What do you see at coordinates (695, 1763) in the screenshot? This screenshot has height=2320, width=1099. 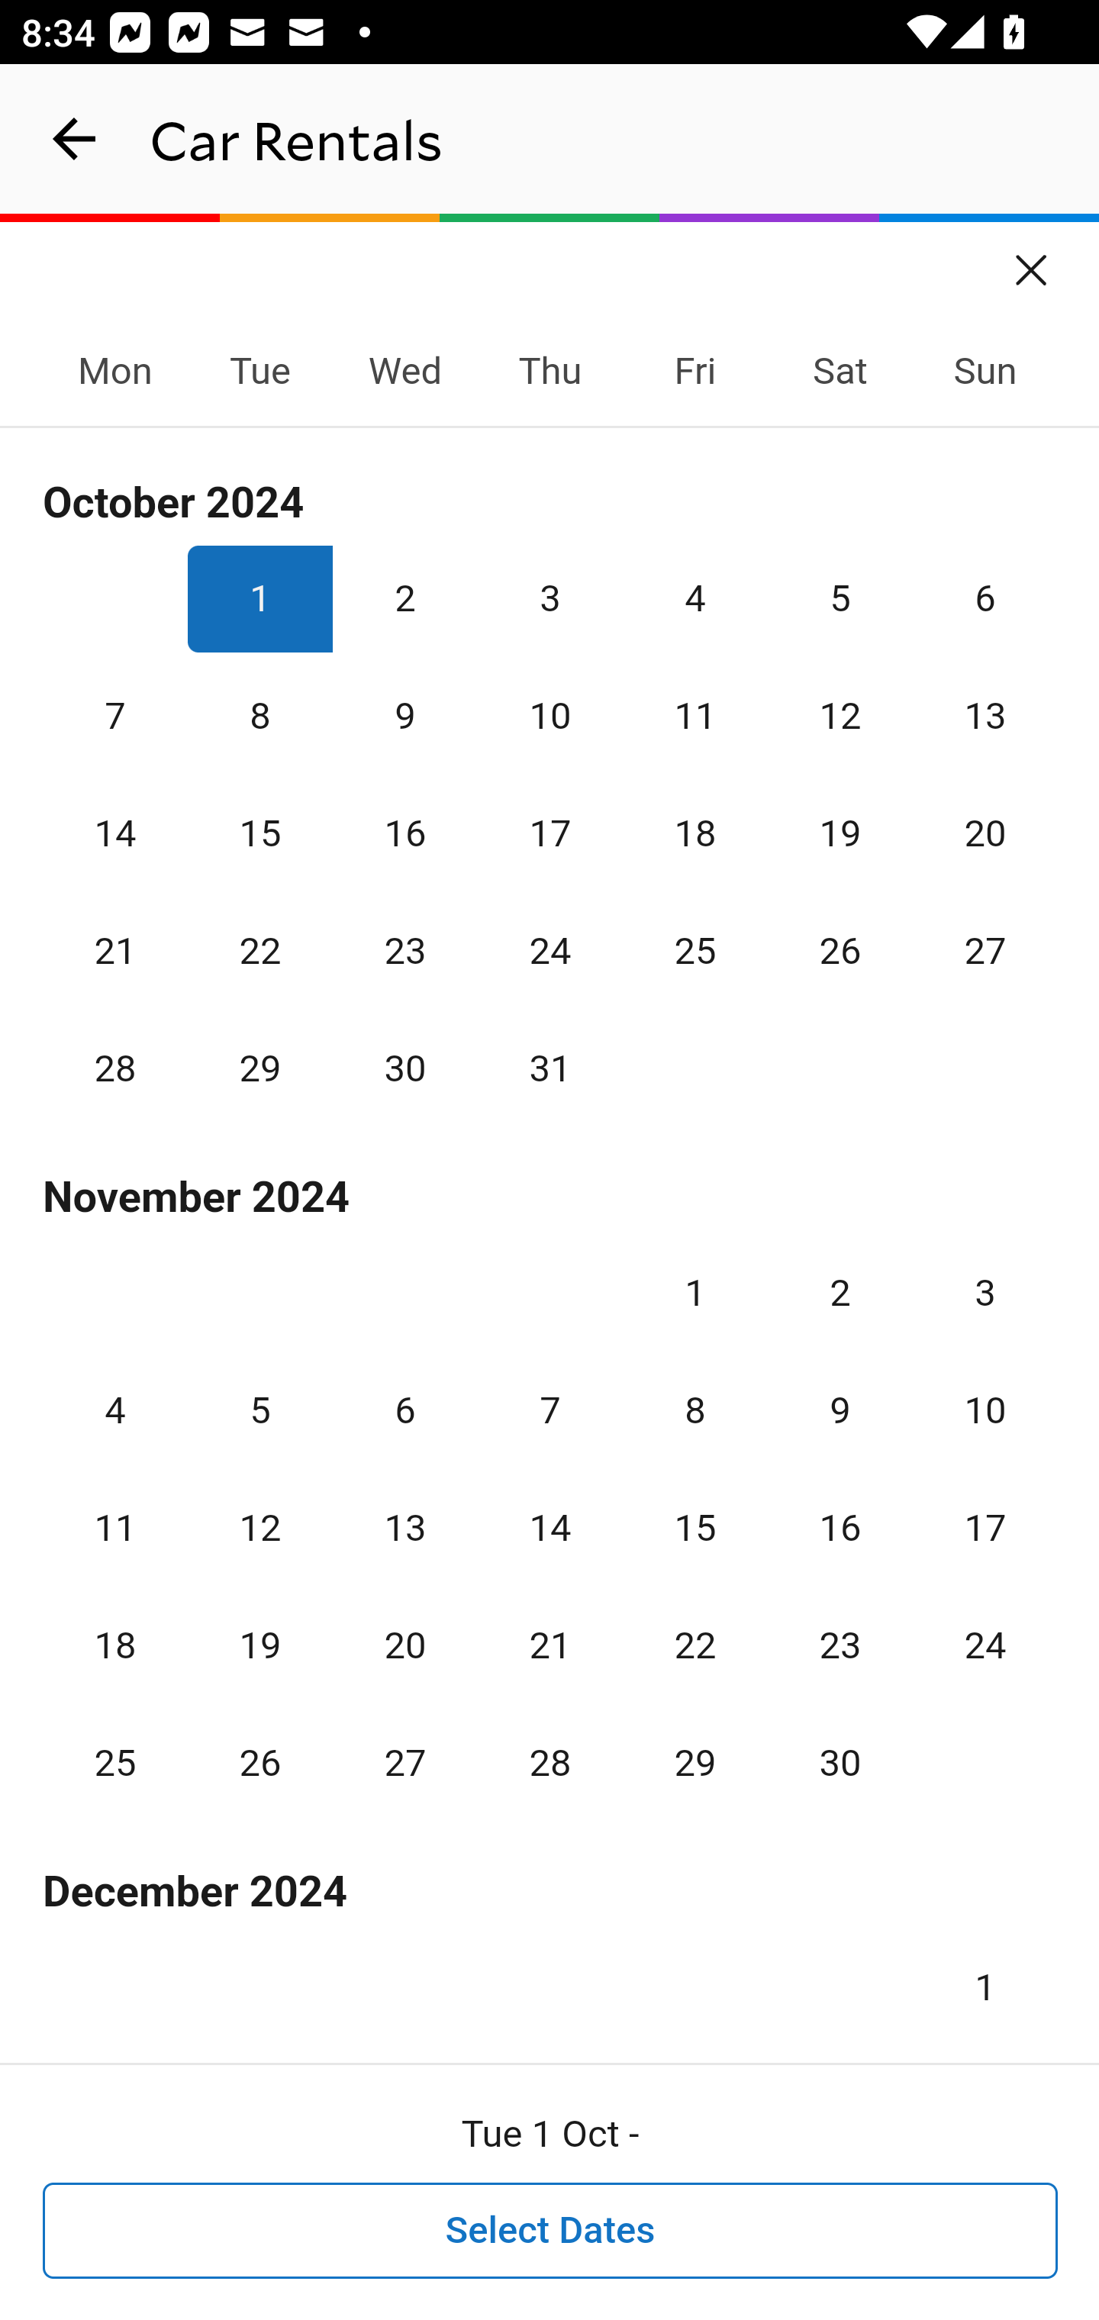 I see `29 November 2024` at bounding box center [695, 1763].